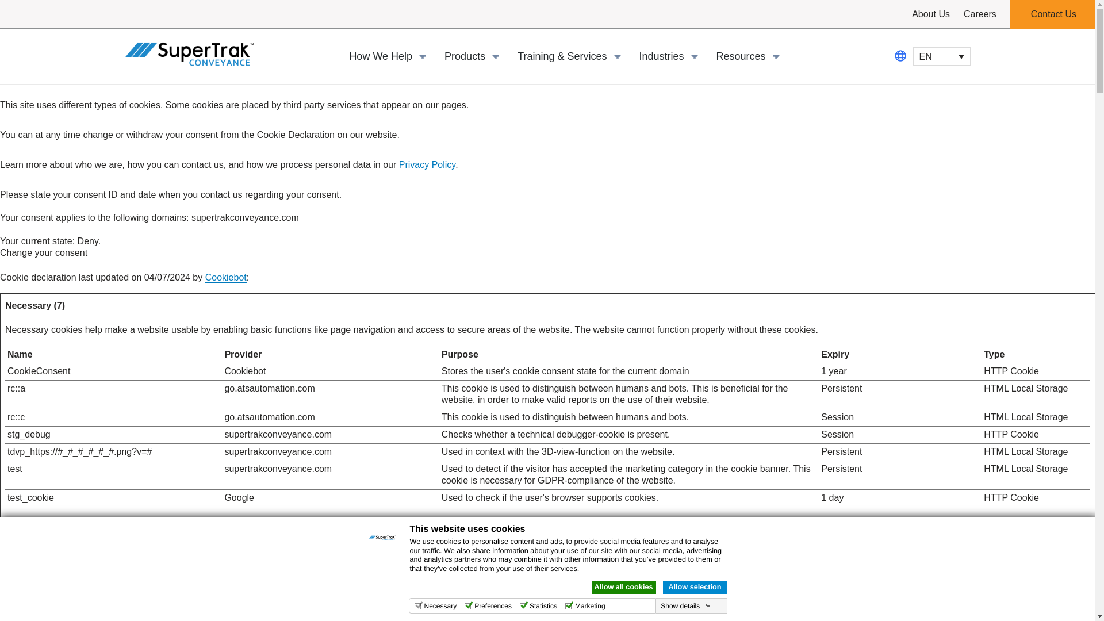 Image resolution: width=1104 pixels, height=621 pixels. What do you see at coordinates (239, 497) in the screenshot?
I see `Google` at bounding box center [239, 497].